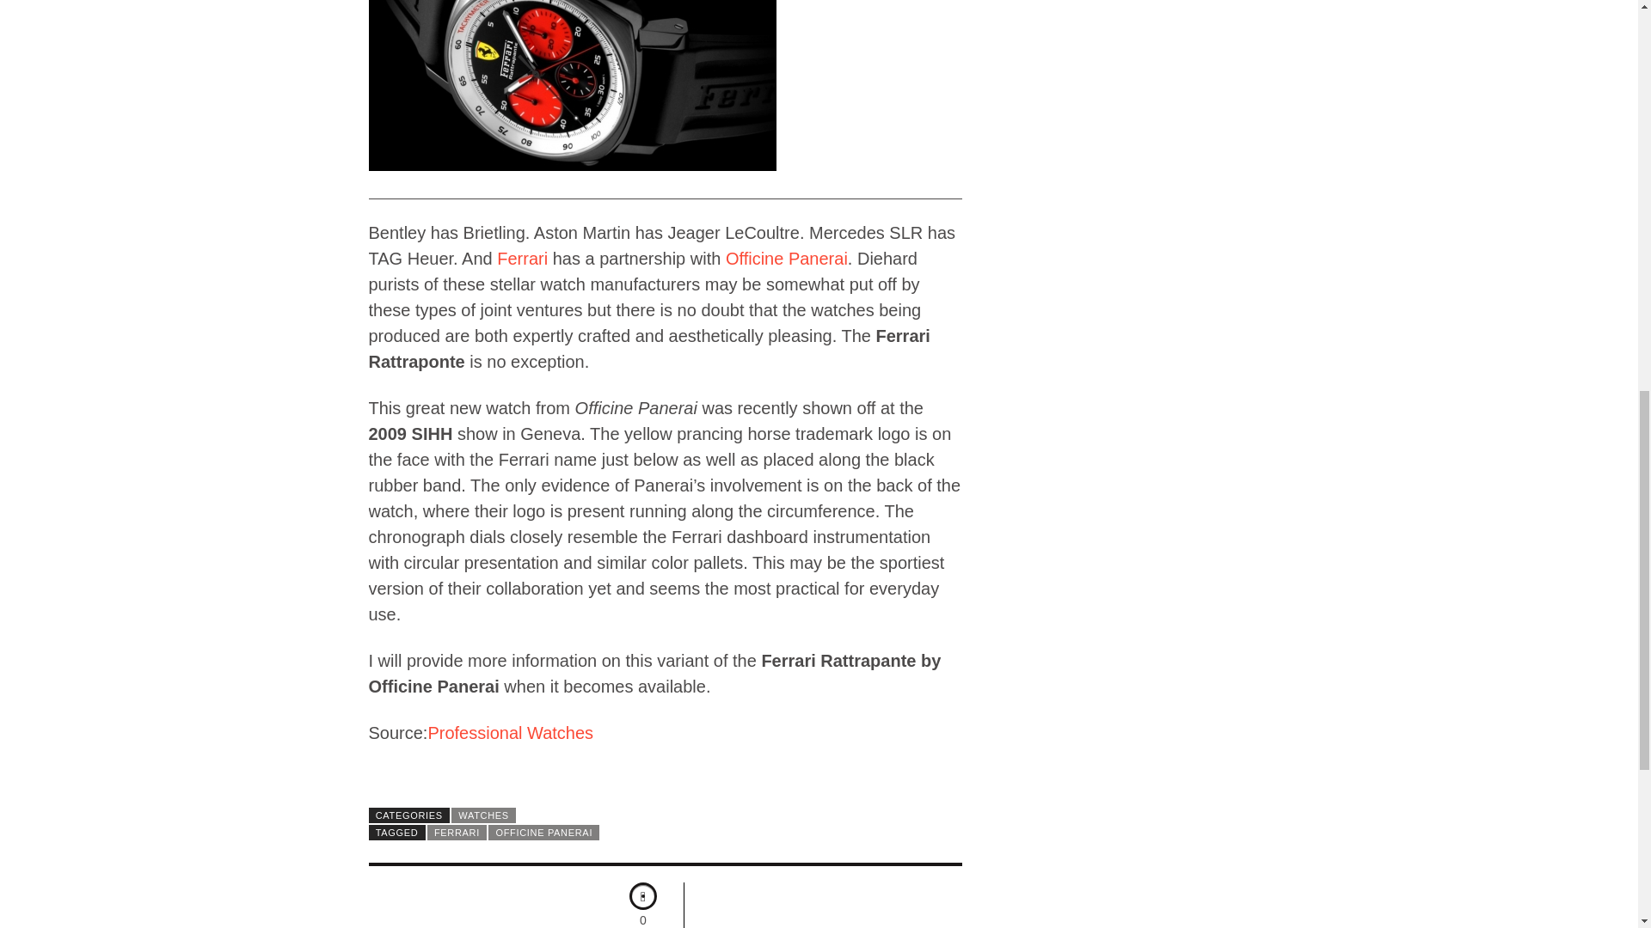  Describe the element at coordinates (522, 259) in the screenshot. I see `Ferrari` at that location.